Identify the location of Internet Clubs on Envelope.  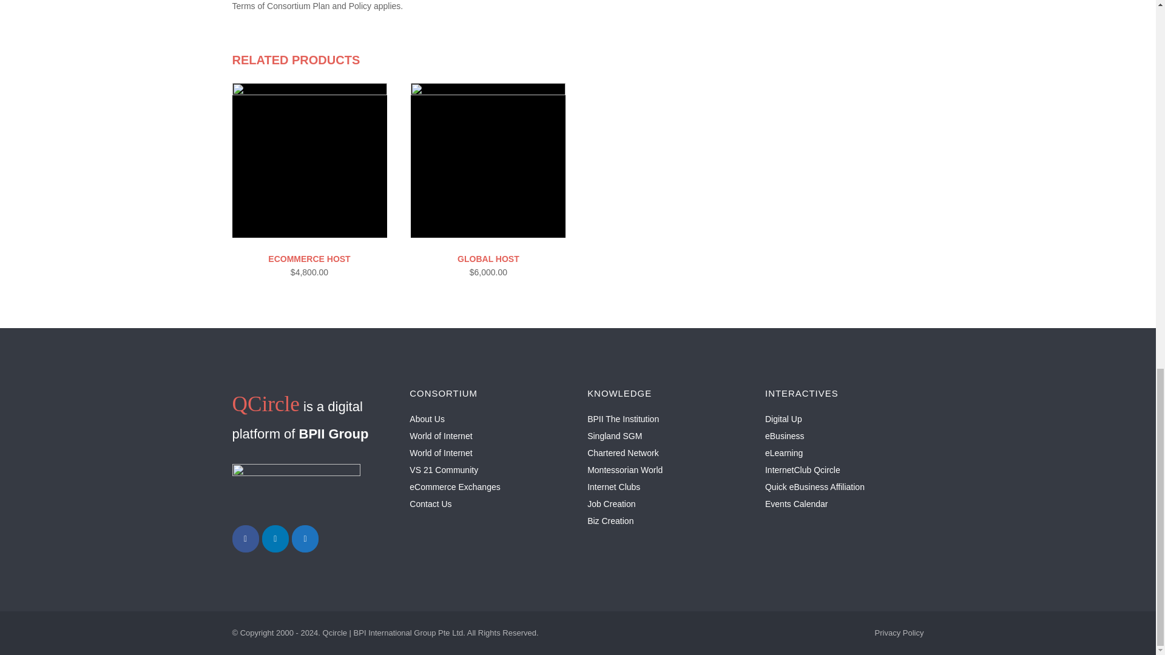
(305, 539).